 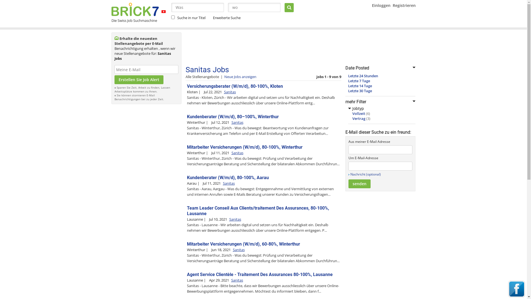 What do you see at coordinates (235, 86) in the screenshot?
I see `Versicherungsberater (W/m/d), 80-100%, Kloten` at bounding box center [235, 86].